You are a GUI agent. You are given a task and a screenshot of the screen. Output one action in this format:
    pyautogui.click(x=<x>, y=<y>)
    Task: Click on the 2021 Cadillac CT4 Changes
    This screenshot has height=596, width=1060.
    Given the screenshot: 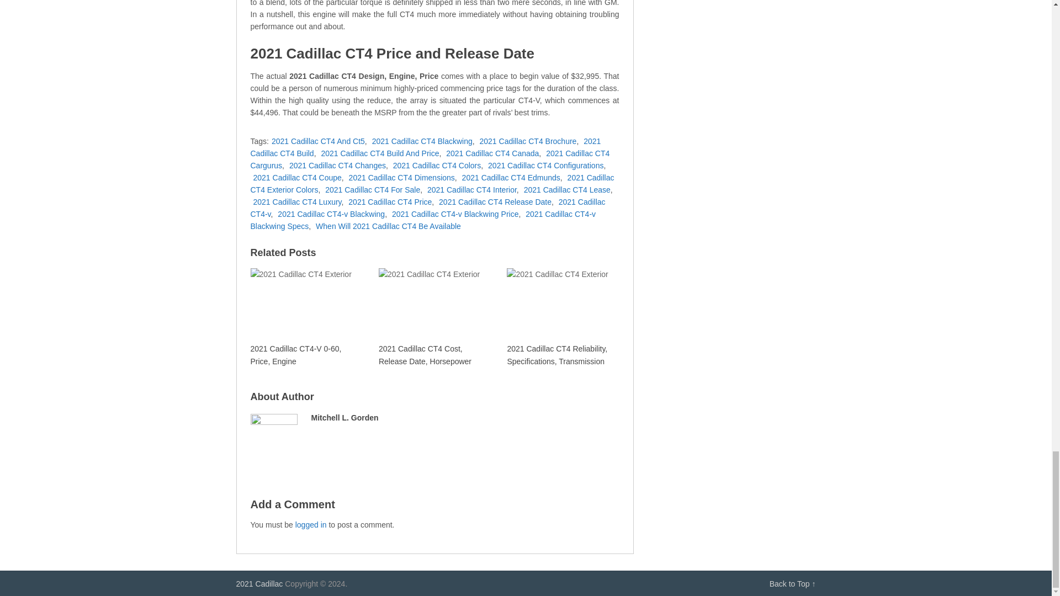 What is the action you would take?
    pyautogui.click(x=337, y=165)
    